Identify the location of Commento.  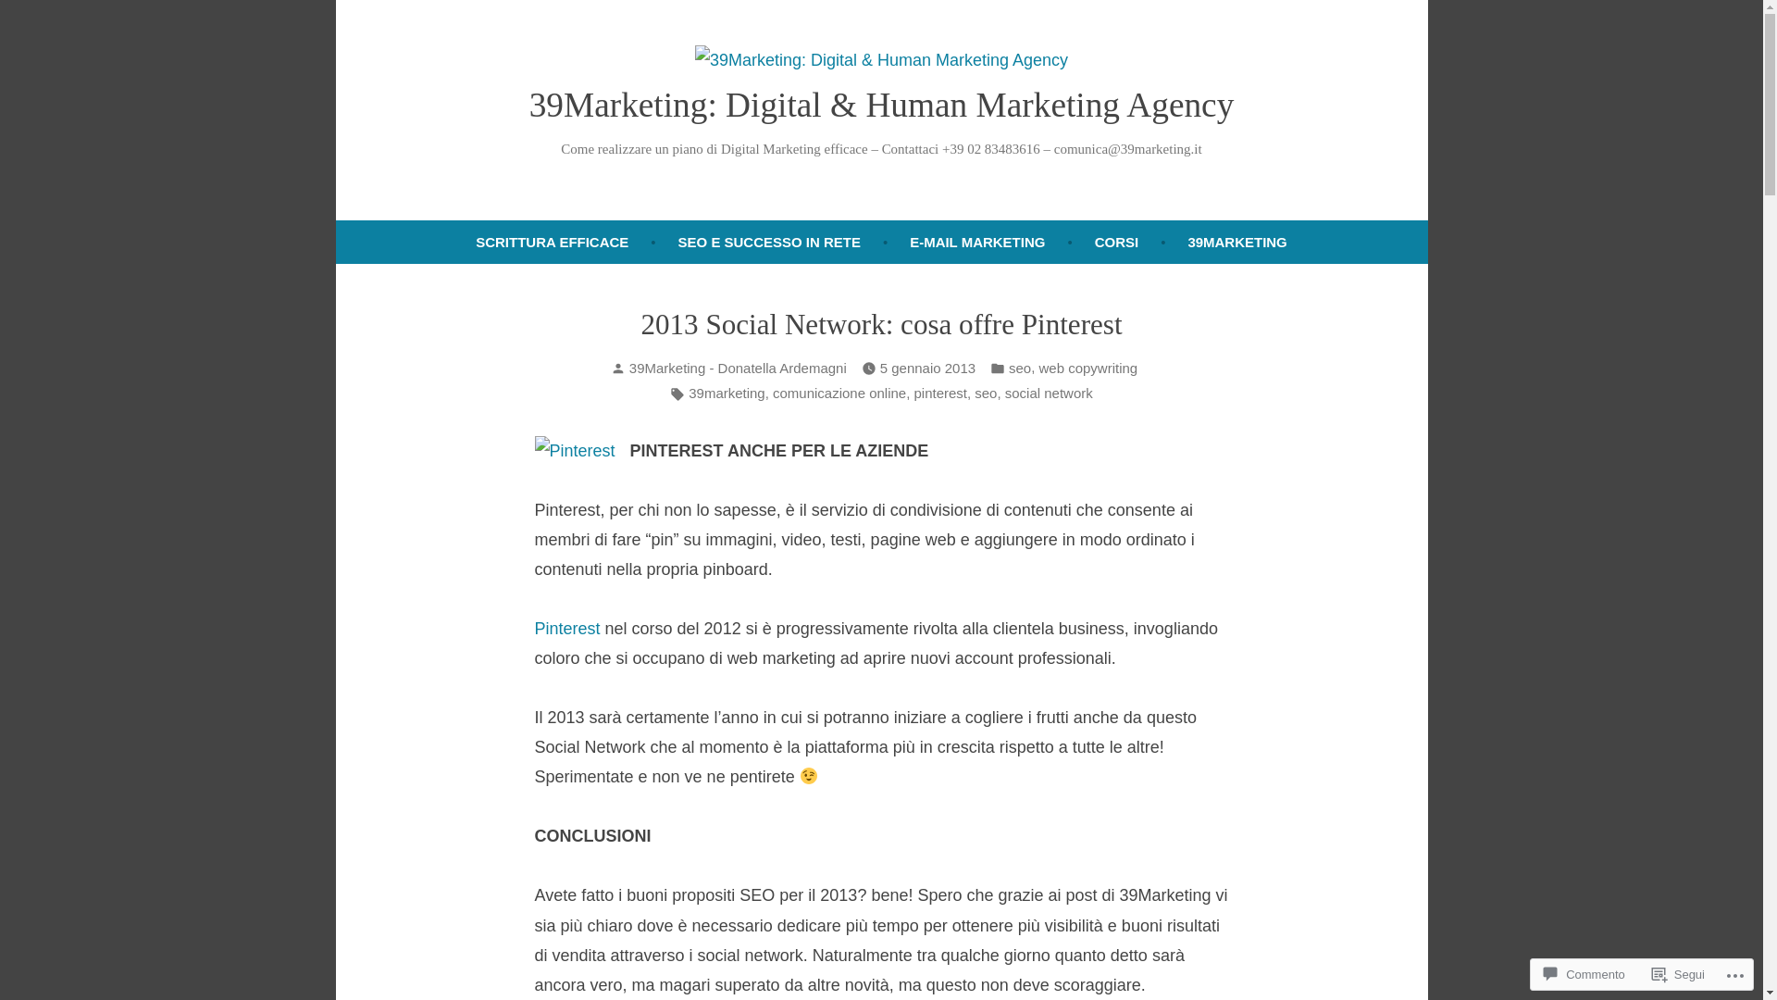
(1584, 974).